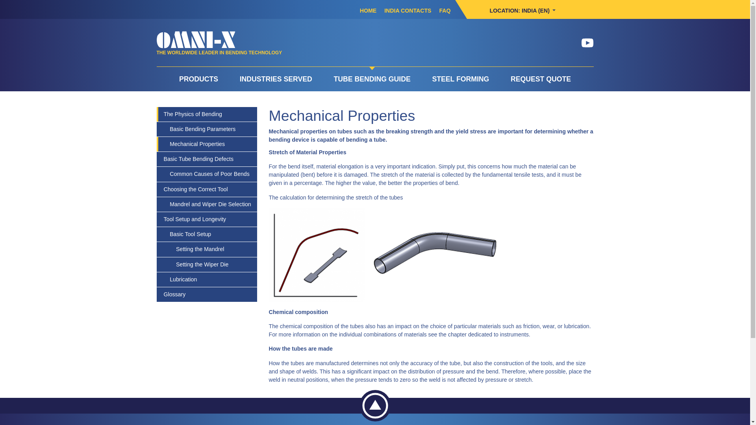 This screenshot has width=756, height=425. Describe the element at coordinates (207, 234) in the screenshot. I see `    Basic Tool Setup` at that location.